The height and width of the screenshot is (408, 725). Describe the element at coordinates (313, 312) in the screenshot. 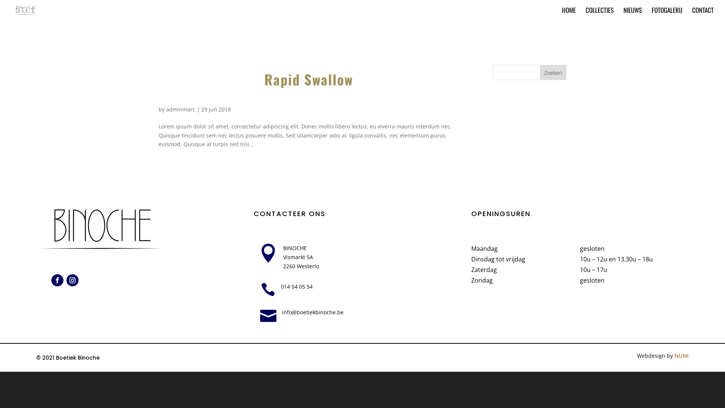

I see `info@boetiekbinoche.be` at that location.